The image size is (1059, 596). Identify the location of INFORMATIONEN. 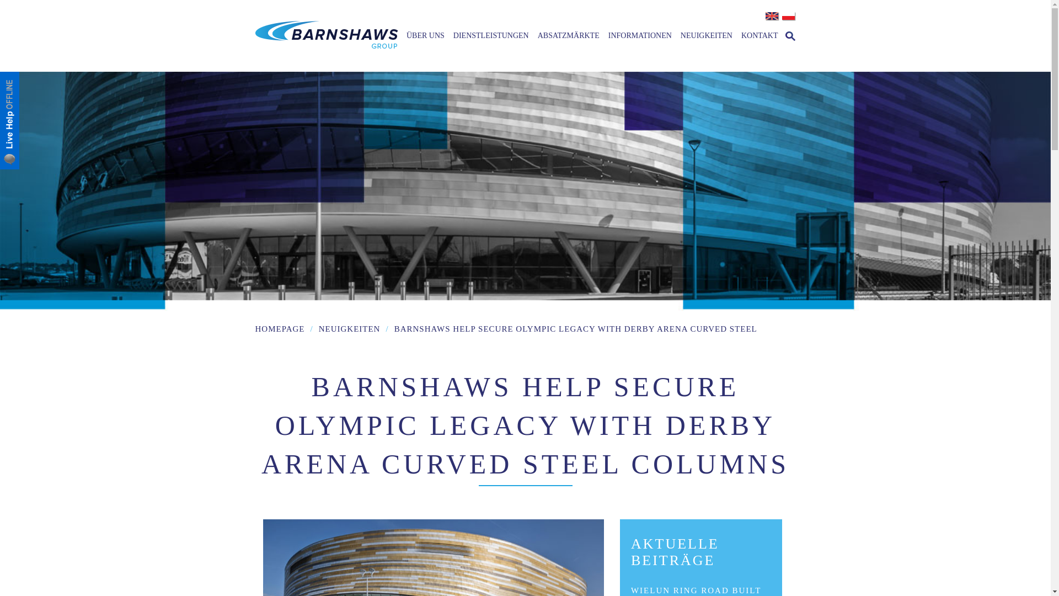
(640, 35).